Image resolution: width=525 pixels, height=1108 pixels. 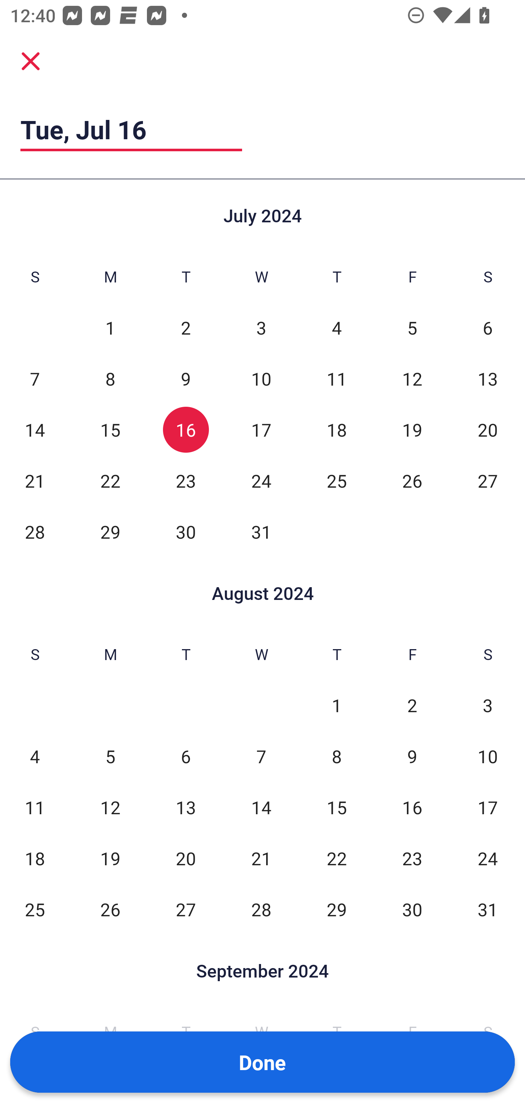 What do you see at coordinates (488, 481) in the screenshot?
I see `27 Sat, Jul 27, Not Selected` at bounding box center [488, 481].